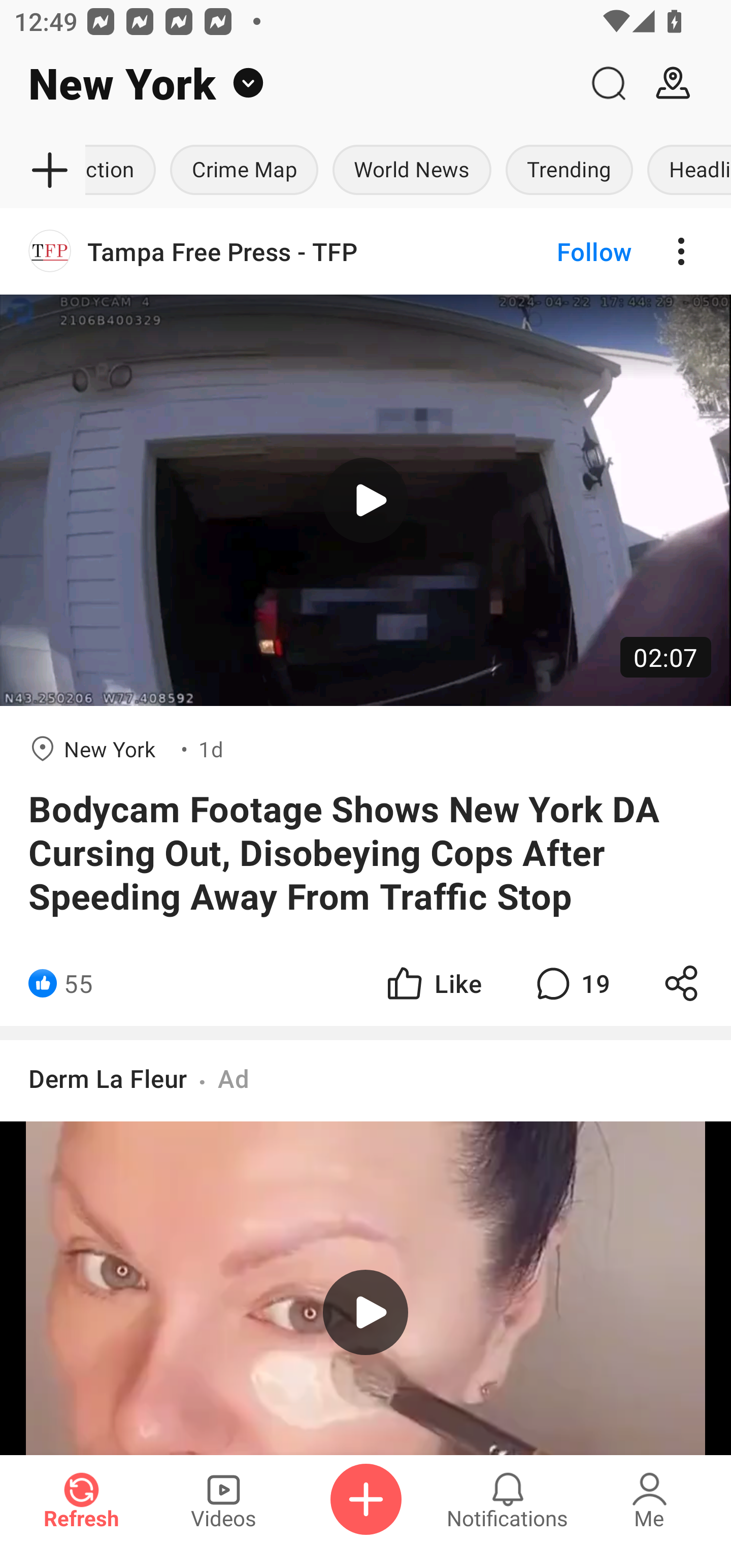  What do you see at coordinates (78, 982) in the screenshot?
I see `55` at bounding box center [78, 982].